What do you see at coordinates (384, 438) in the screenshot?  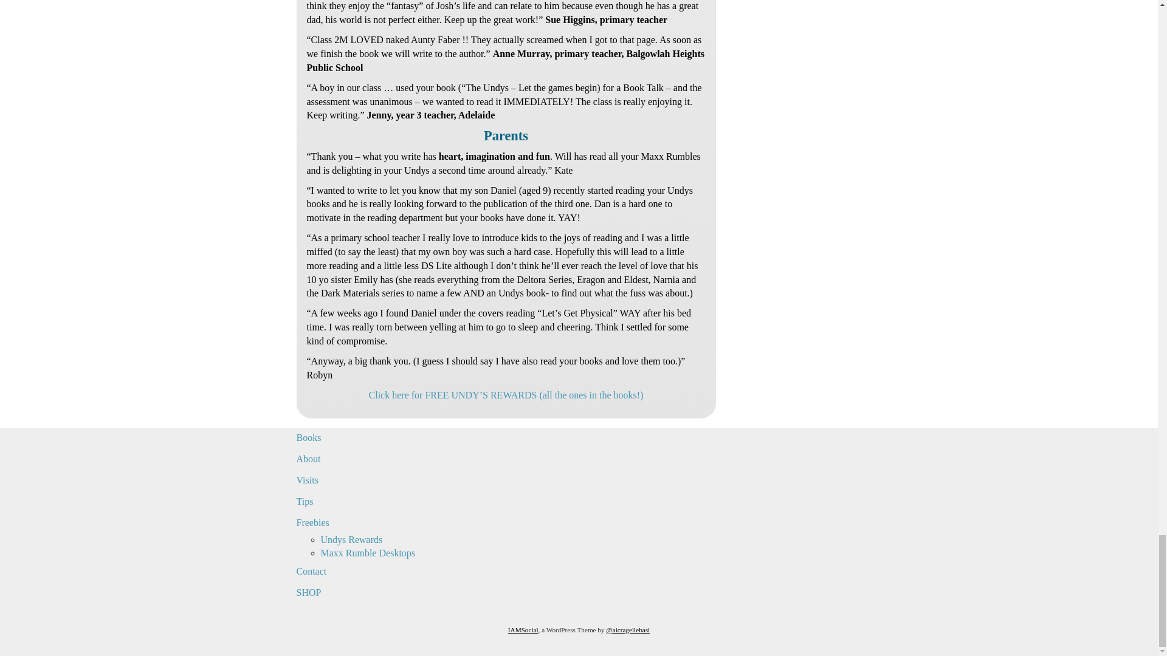 I see `Books` at bounding box center [384, 438].